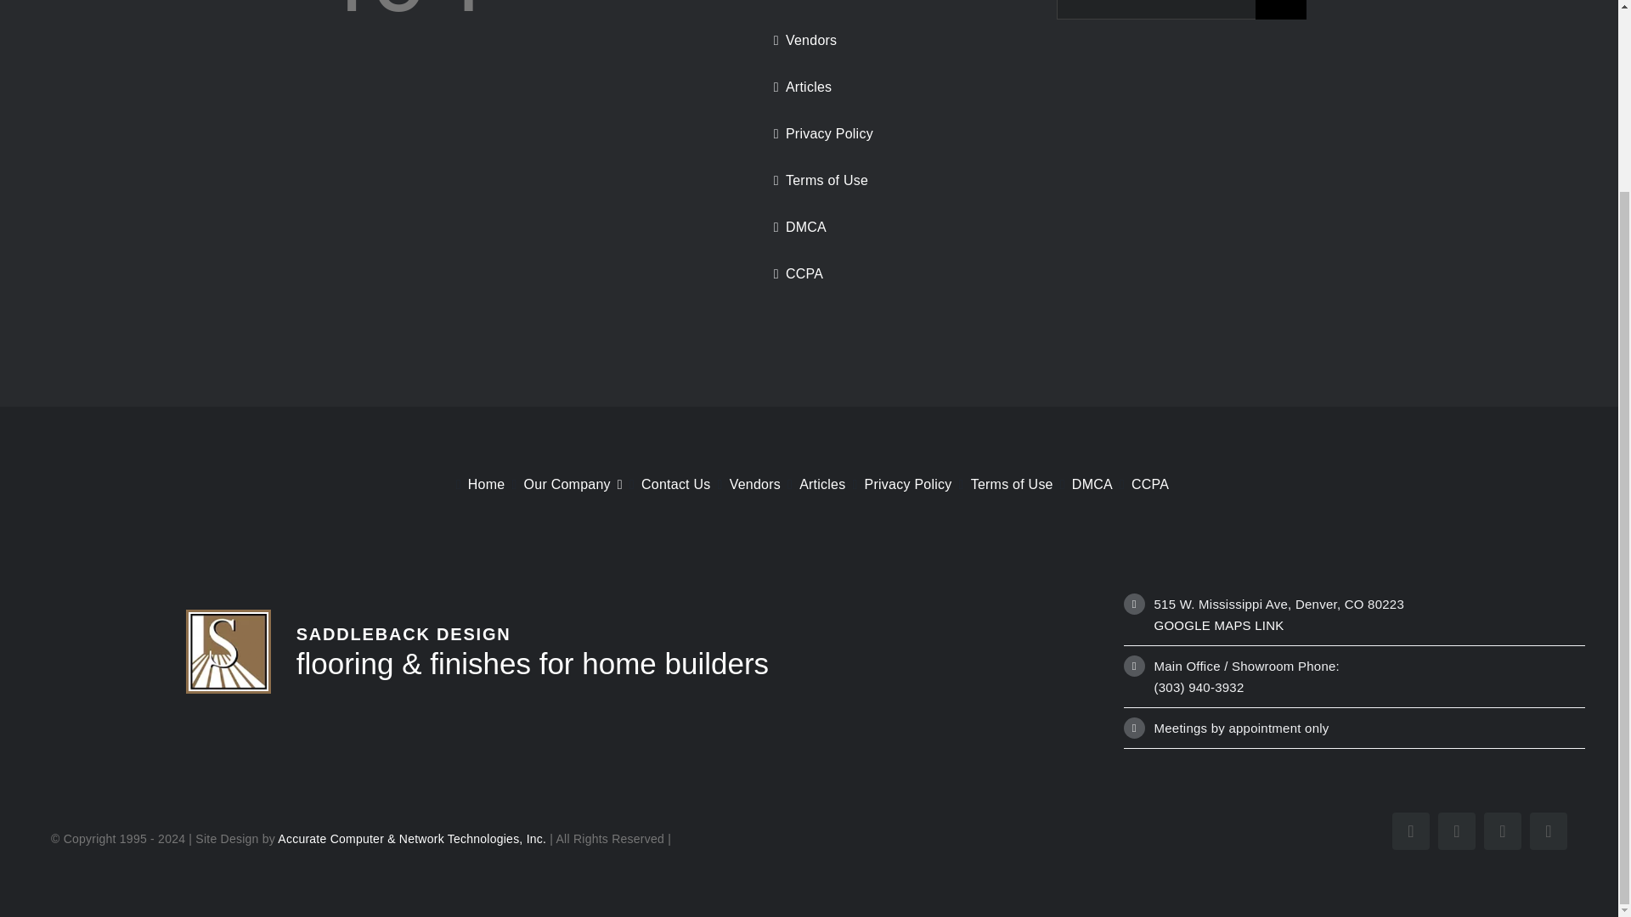 The image size is (1631, 917). What do you see at coordinates (891, 274) in the screenshot?
I see `CCPA` at bounding box center [891, 274].